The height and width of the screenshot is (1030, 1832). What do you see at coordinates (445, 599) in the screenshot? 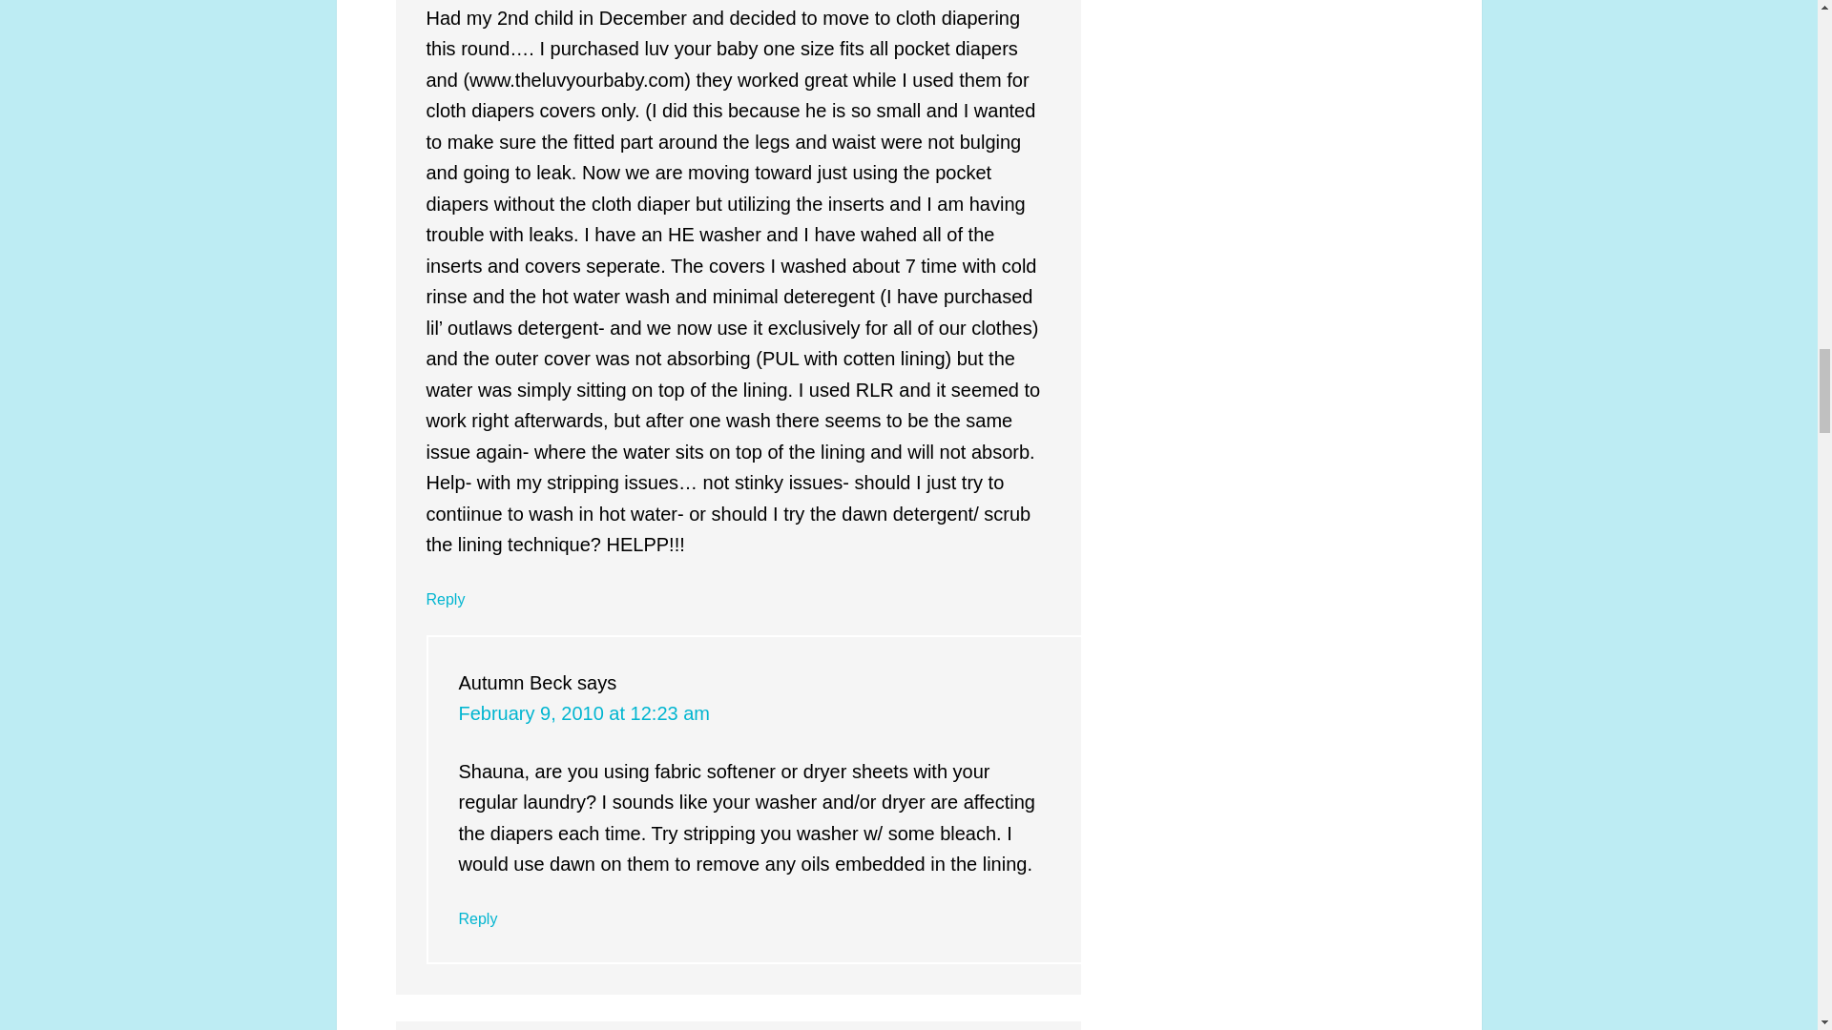
I see `Reply` at bounding box center [445, 599].